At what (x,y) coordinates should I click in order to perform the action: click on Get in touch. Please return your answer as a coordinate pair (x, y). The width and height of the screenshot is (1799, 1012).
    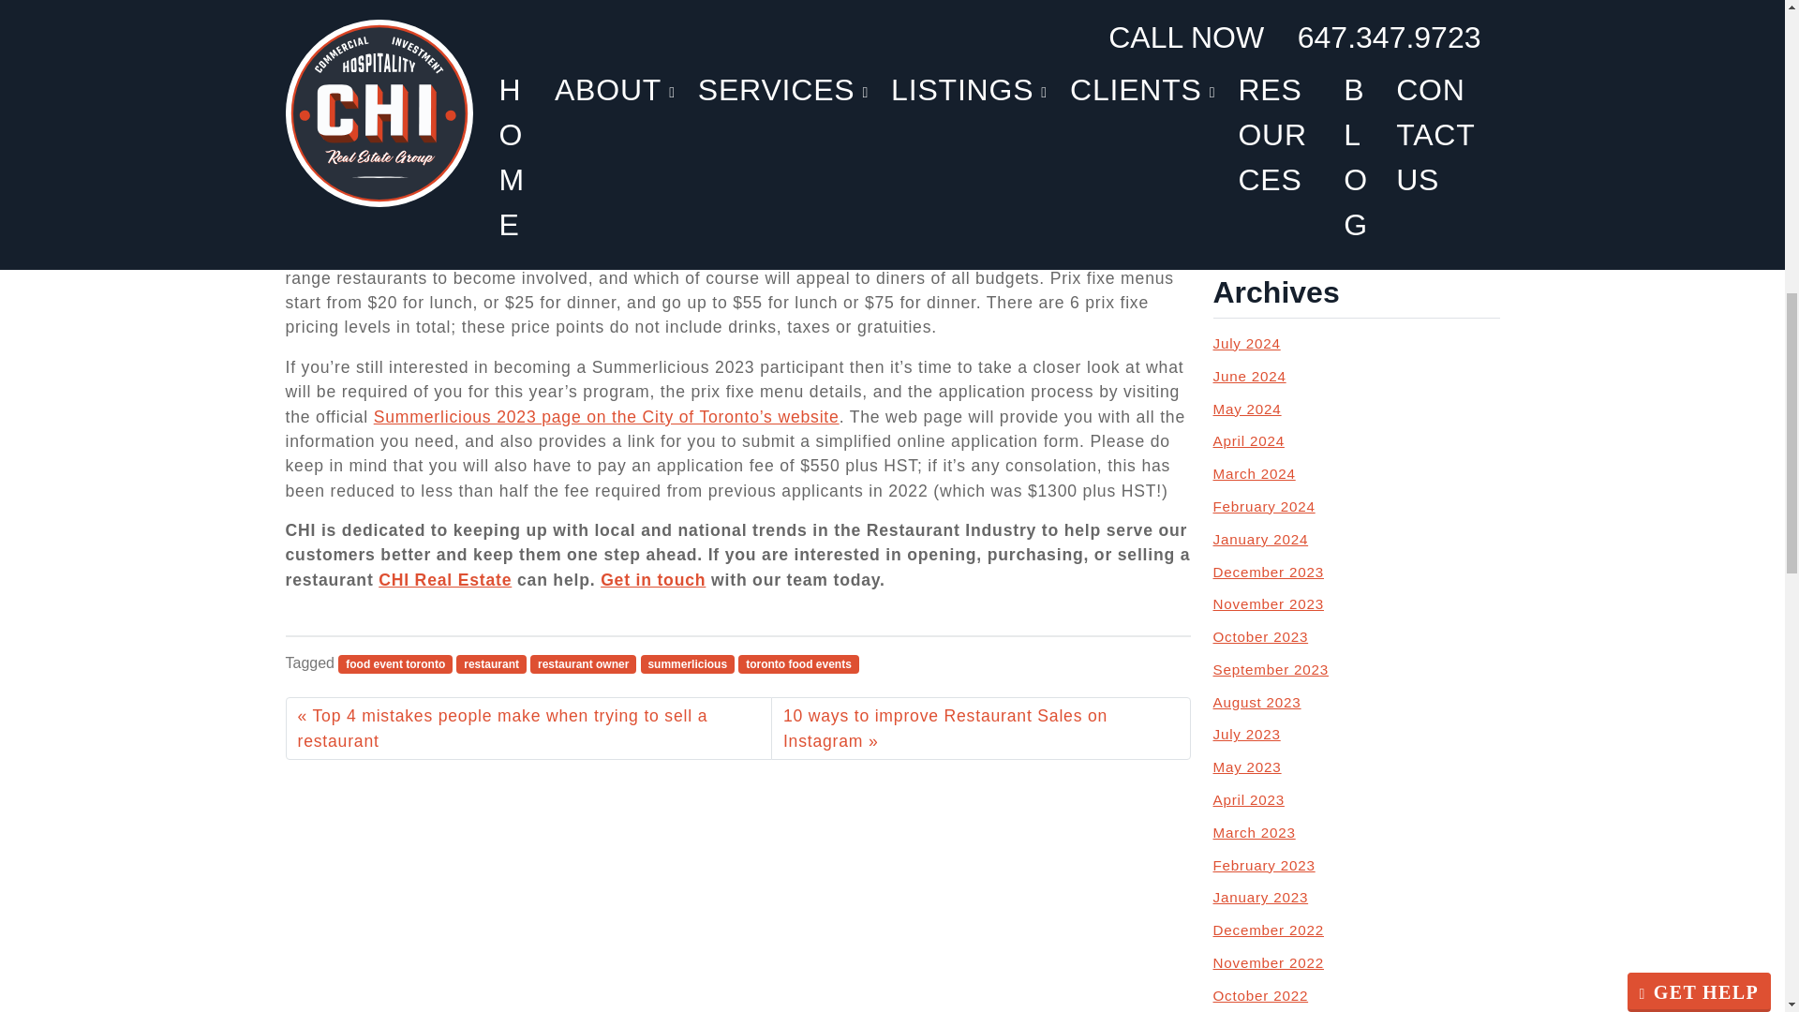
    Looking at the image, I should click on (652, 579).